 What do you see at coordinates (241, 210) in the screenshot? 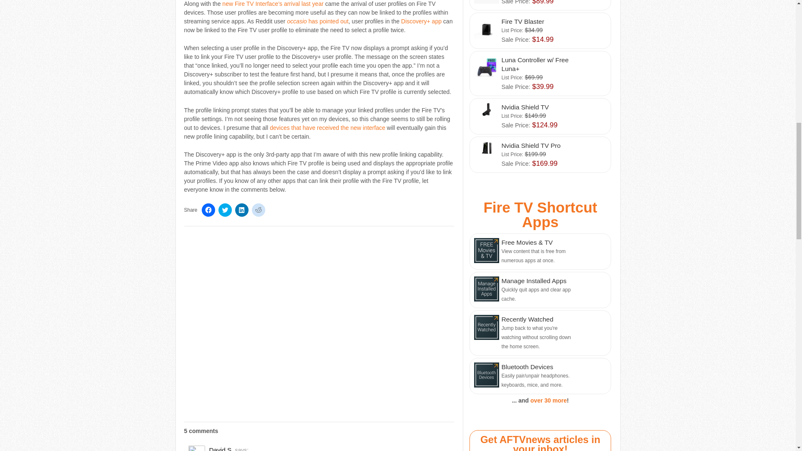
I see `Click to share on LinkedIn` at bounding box center [241, 210].